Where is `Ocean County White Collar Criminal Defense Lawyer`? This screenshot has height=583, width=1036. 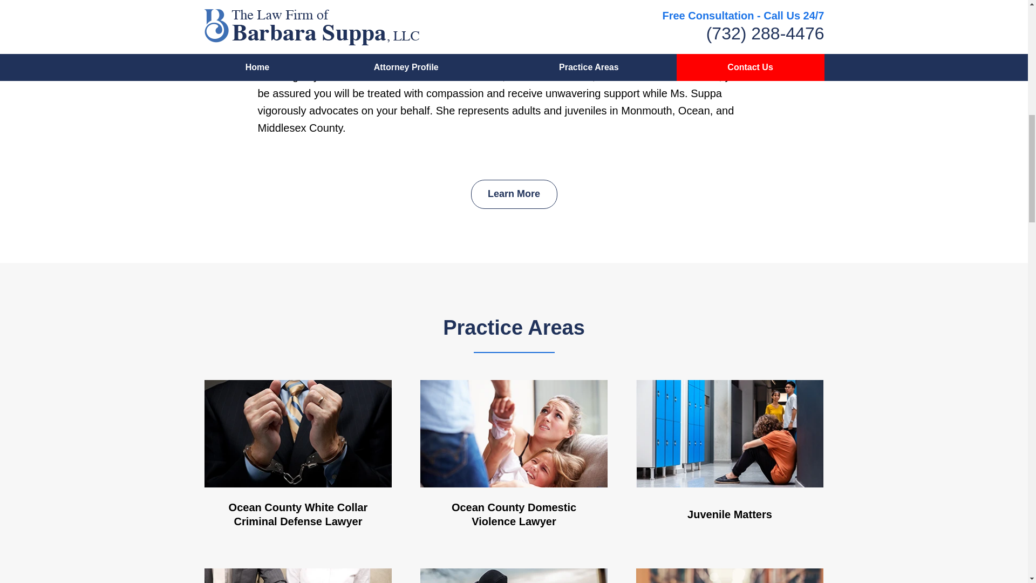 Ocean County White Collar Criminal Defense Lawyer is located at coordinates (298, 461).